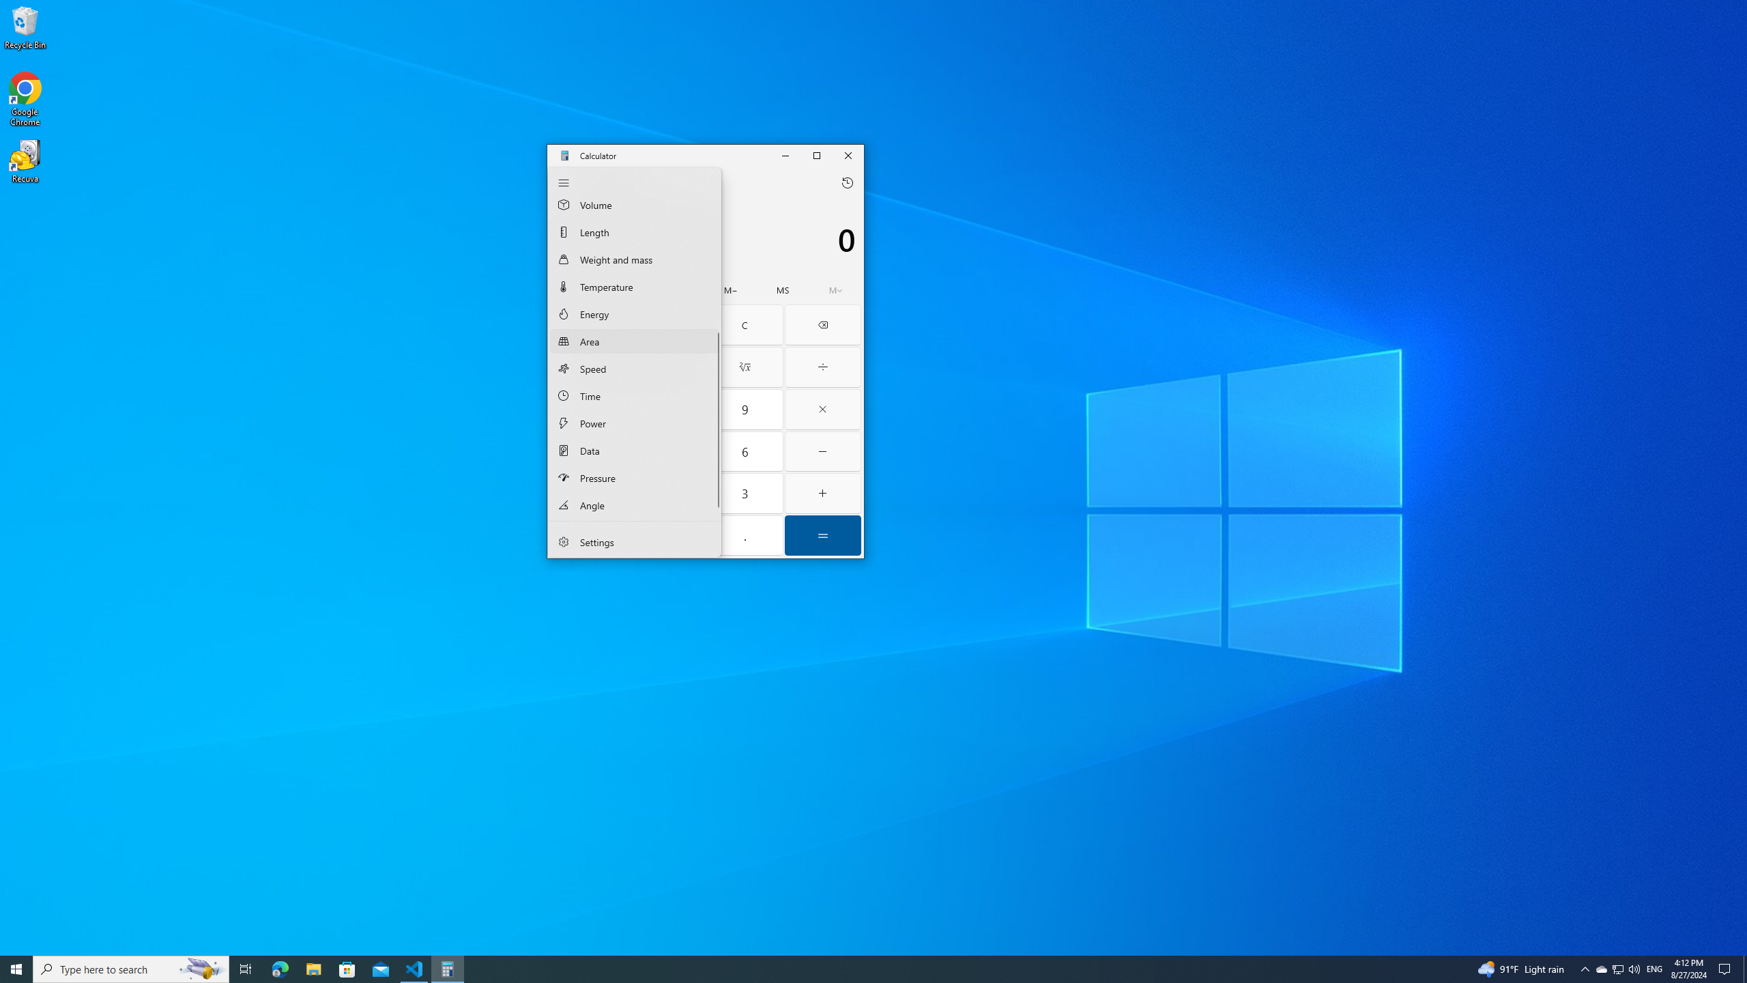  Describe the element at coordinates (823, 410) in the screenshot. I see `Multiply by` at that location.